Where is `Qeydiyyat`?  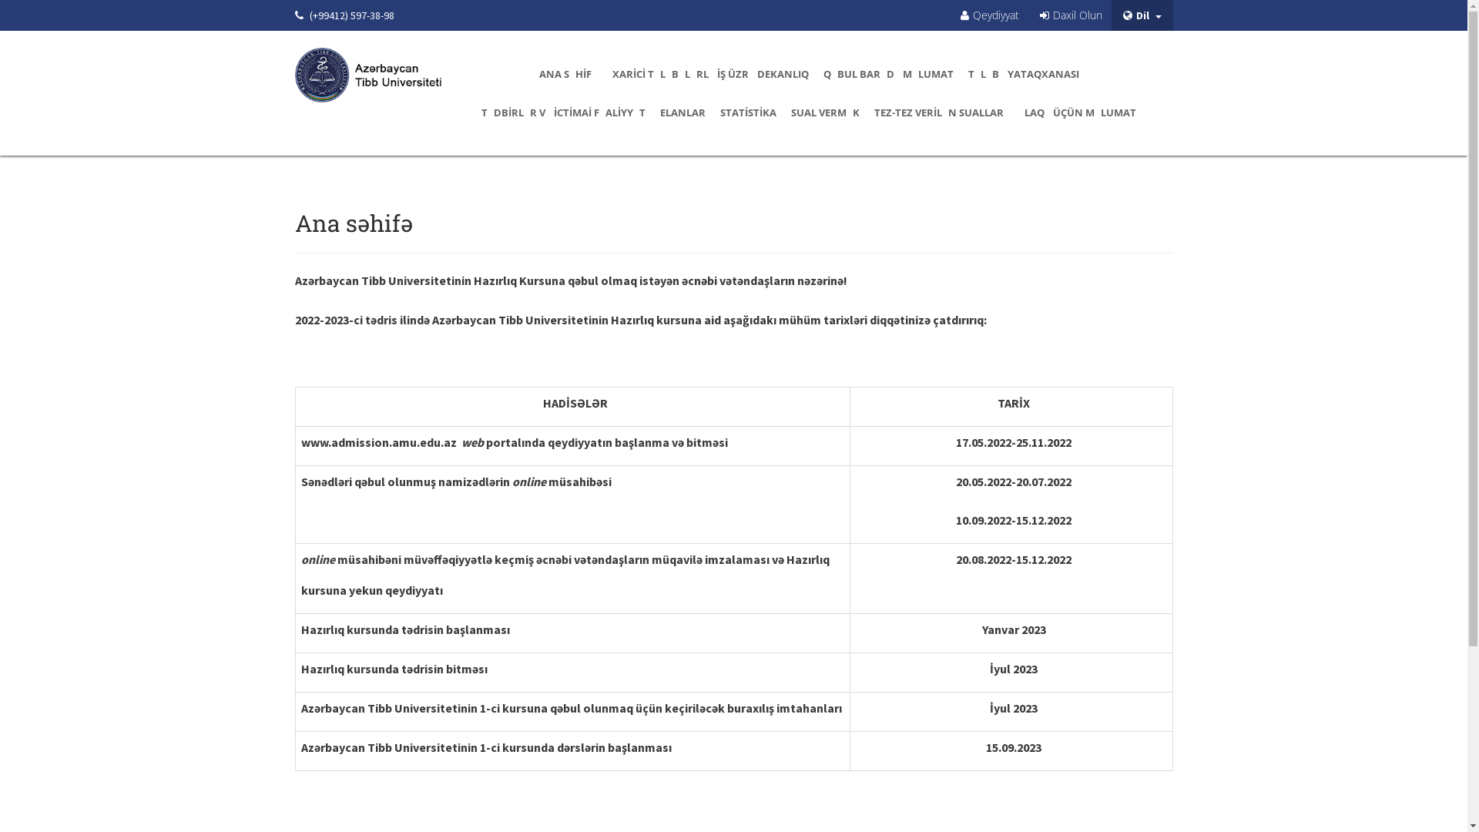 Qeydiyyat is located at coordinates (989, 14).